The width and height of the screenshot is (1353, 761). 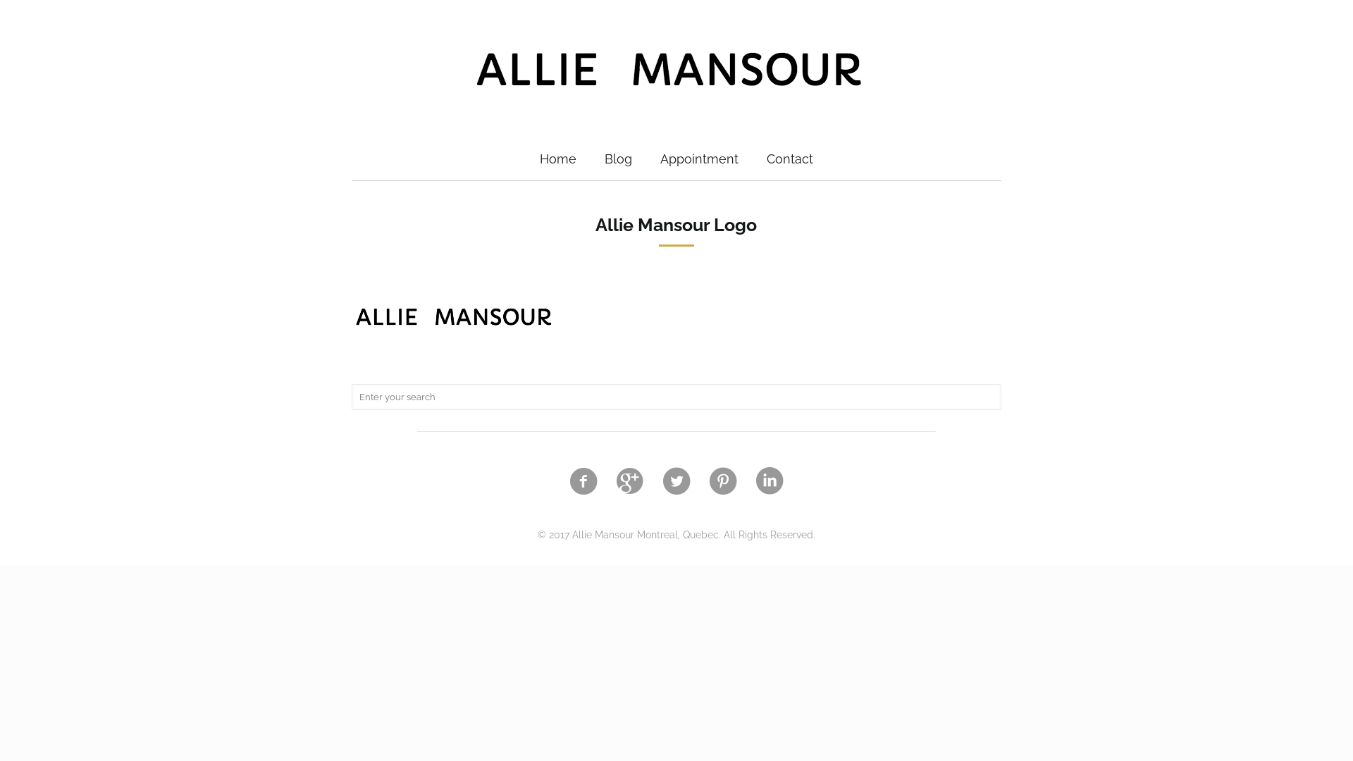 I want to click on Appointment, so click(x=699, y=159).